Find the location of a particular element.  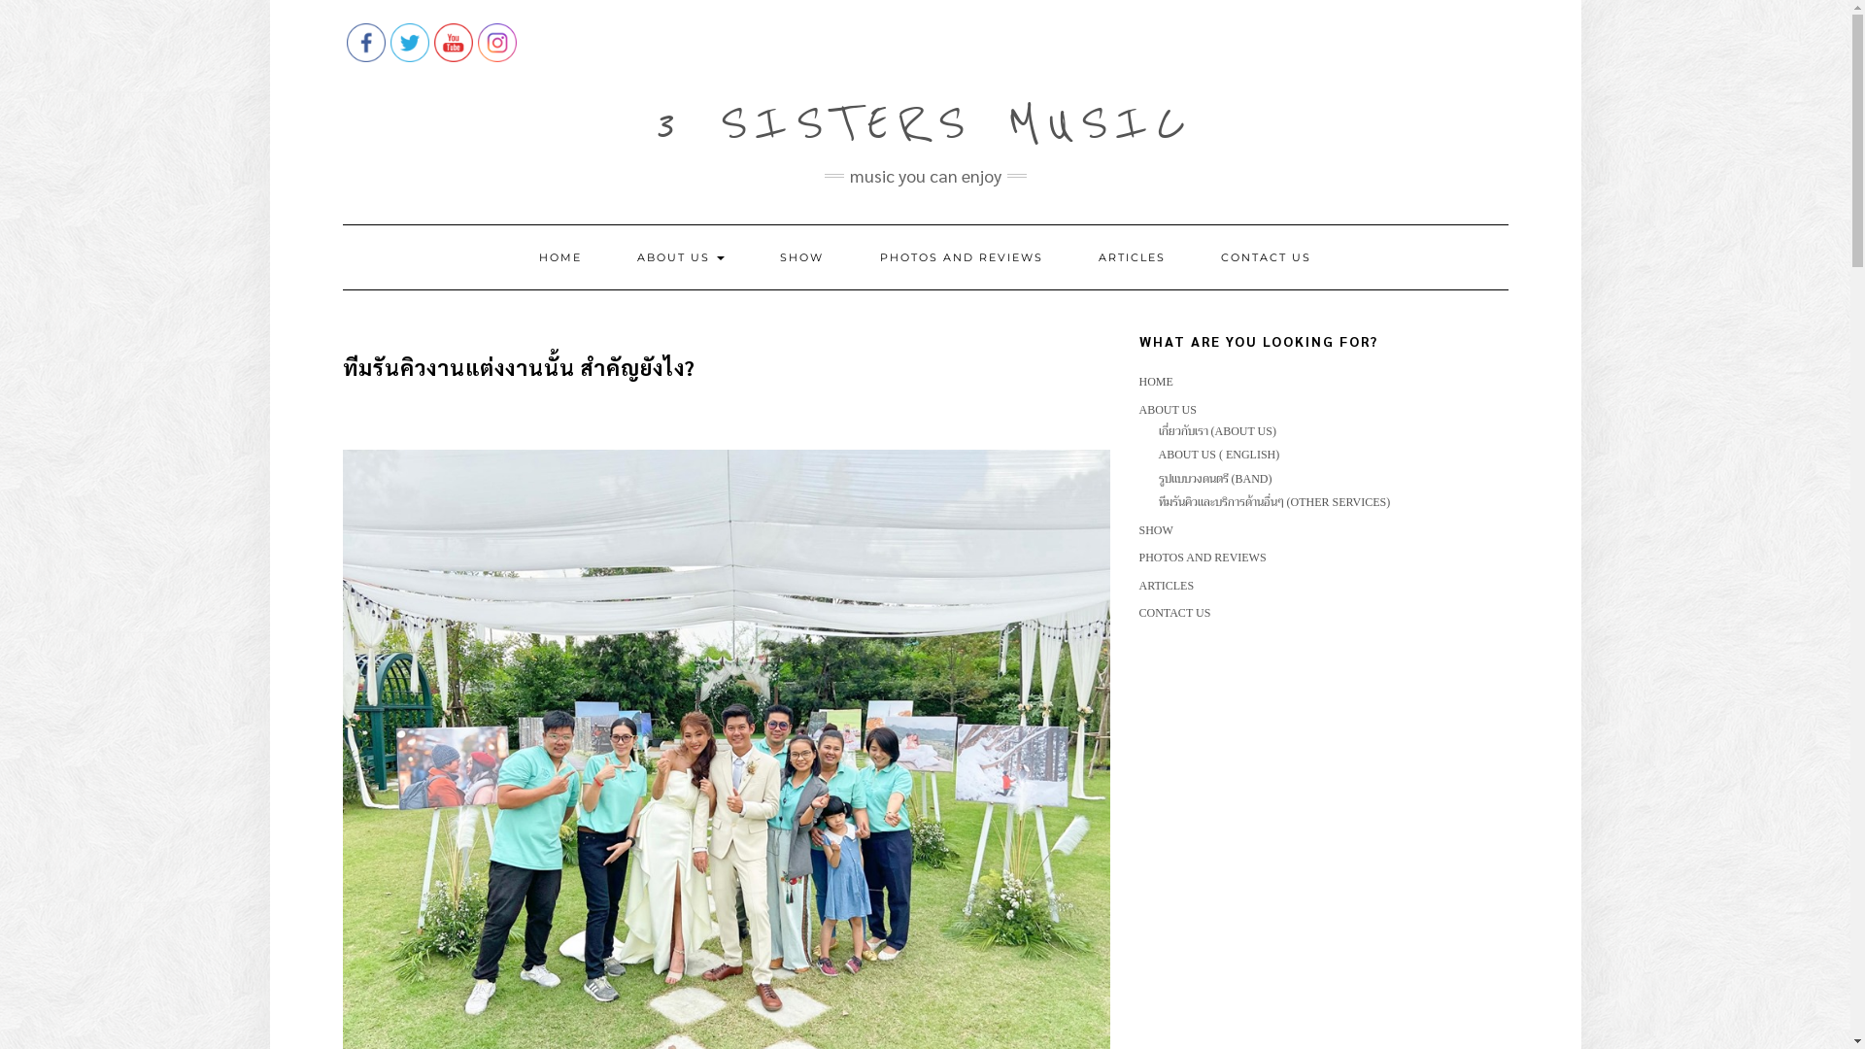

3 SISTERS MUSIC is located at coordinates (925, 122).